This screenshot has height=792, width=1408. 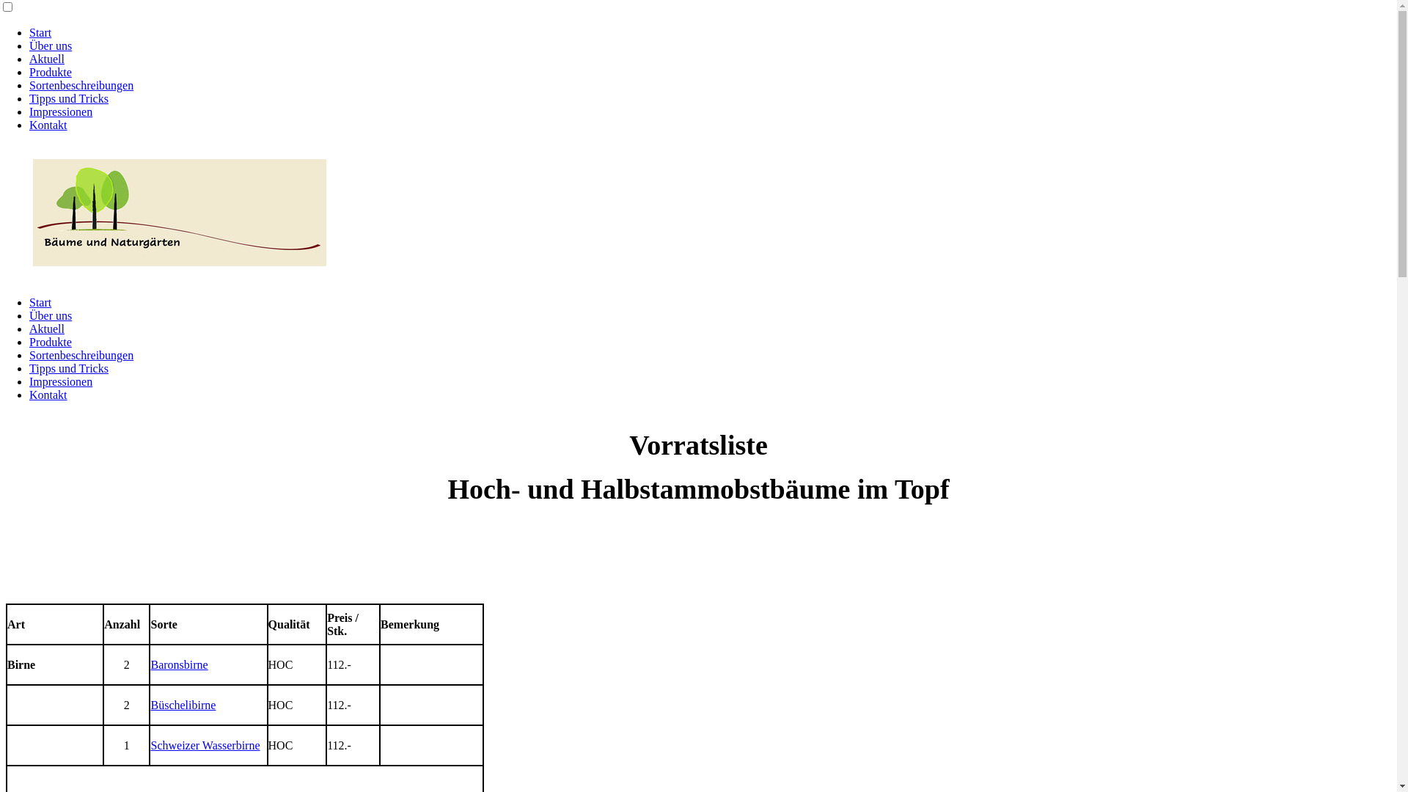 What do you see at coordinates (81, 355) in the screenshot?
I see `Sortenbeschreibungen` at bounding box center [81, 355].